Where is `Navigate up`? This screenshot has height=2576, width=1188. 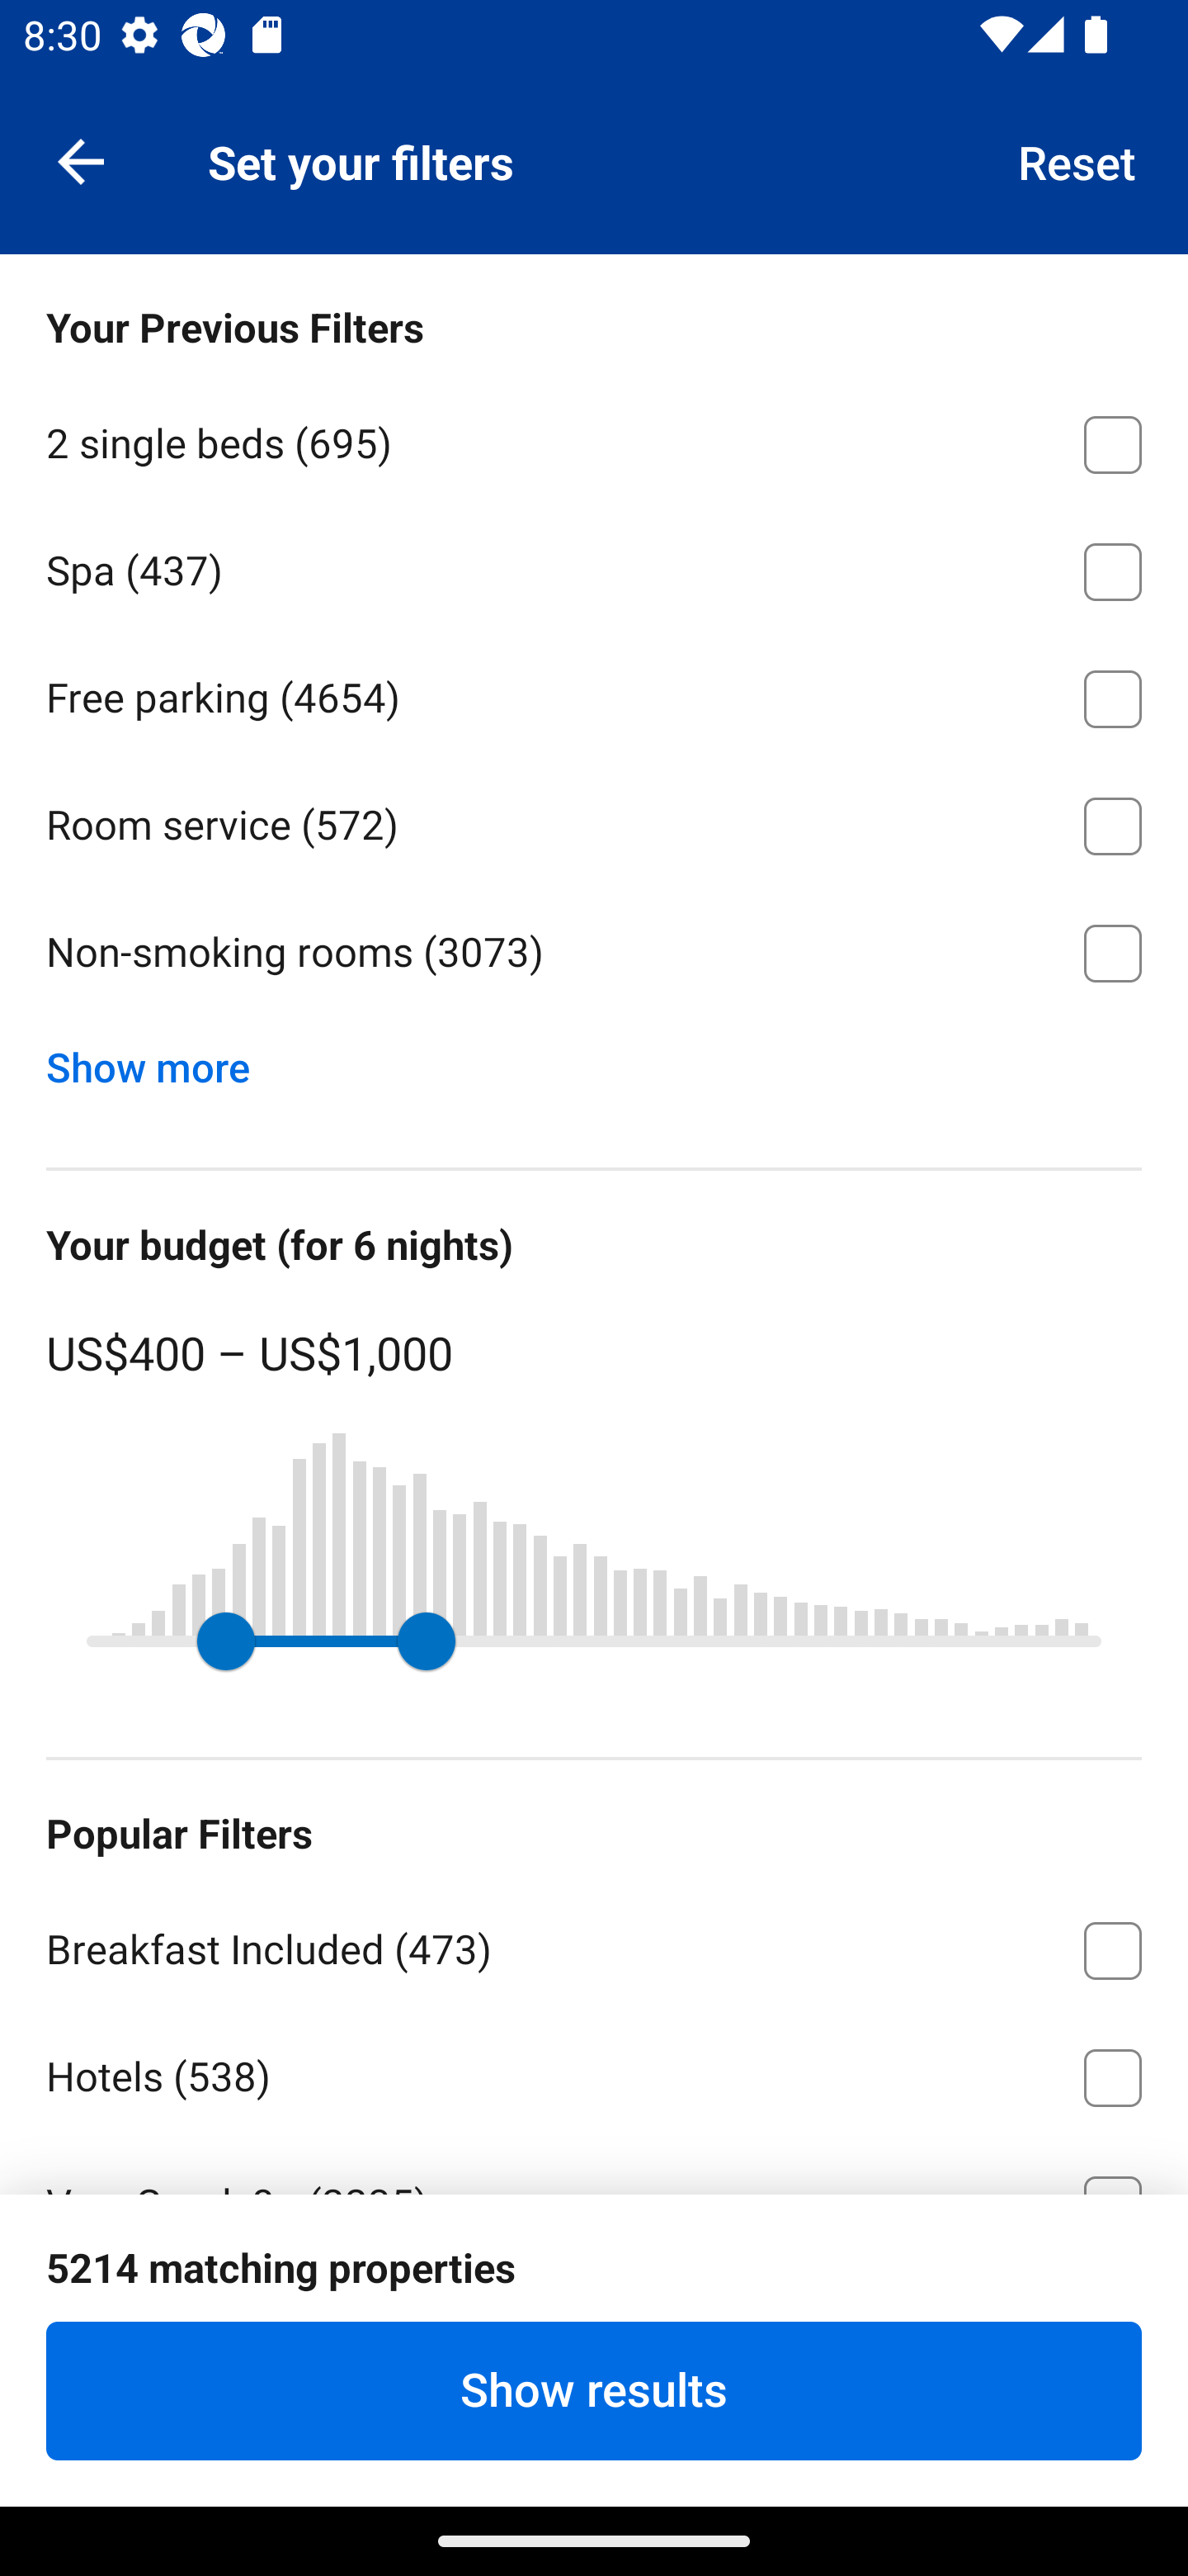
Navigate up is located at coordinates (81, 160).